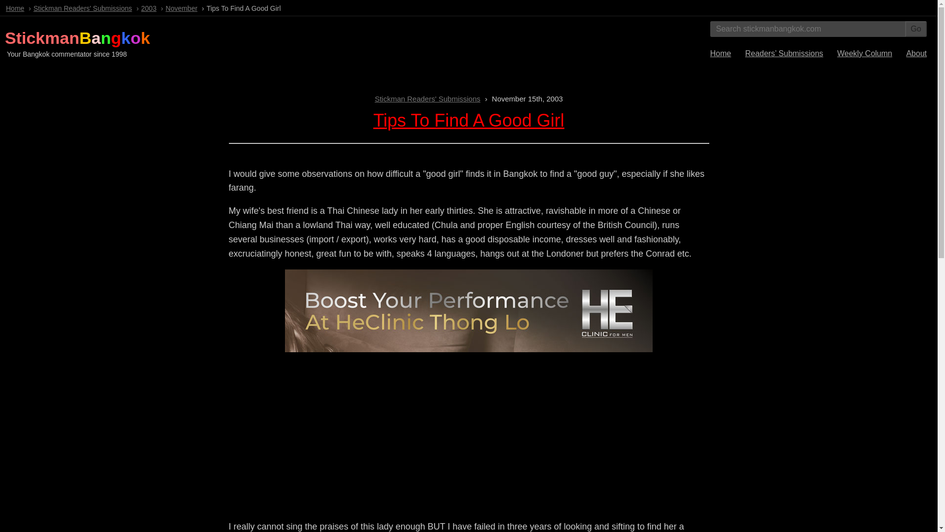  What do you see at coordinates (149, 8) in the screenshot?
I see `2003` at bounding box center [149, 8].